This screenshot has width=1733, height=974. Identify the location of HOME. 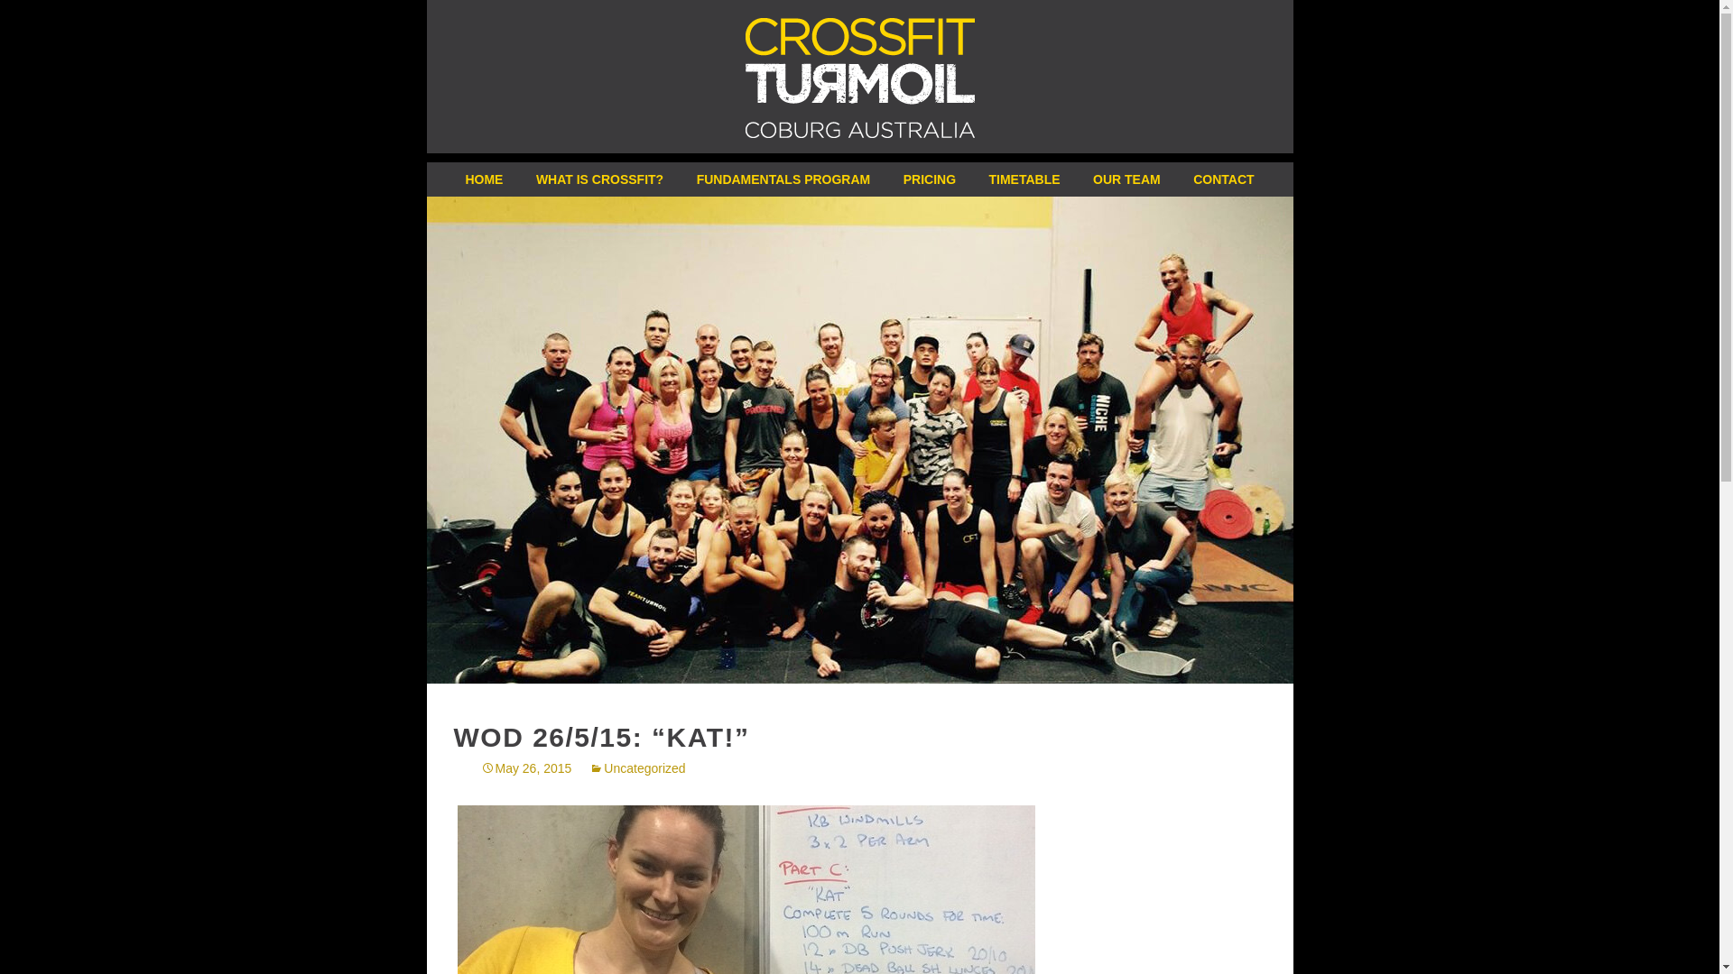
(484, 179).